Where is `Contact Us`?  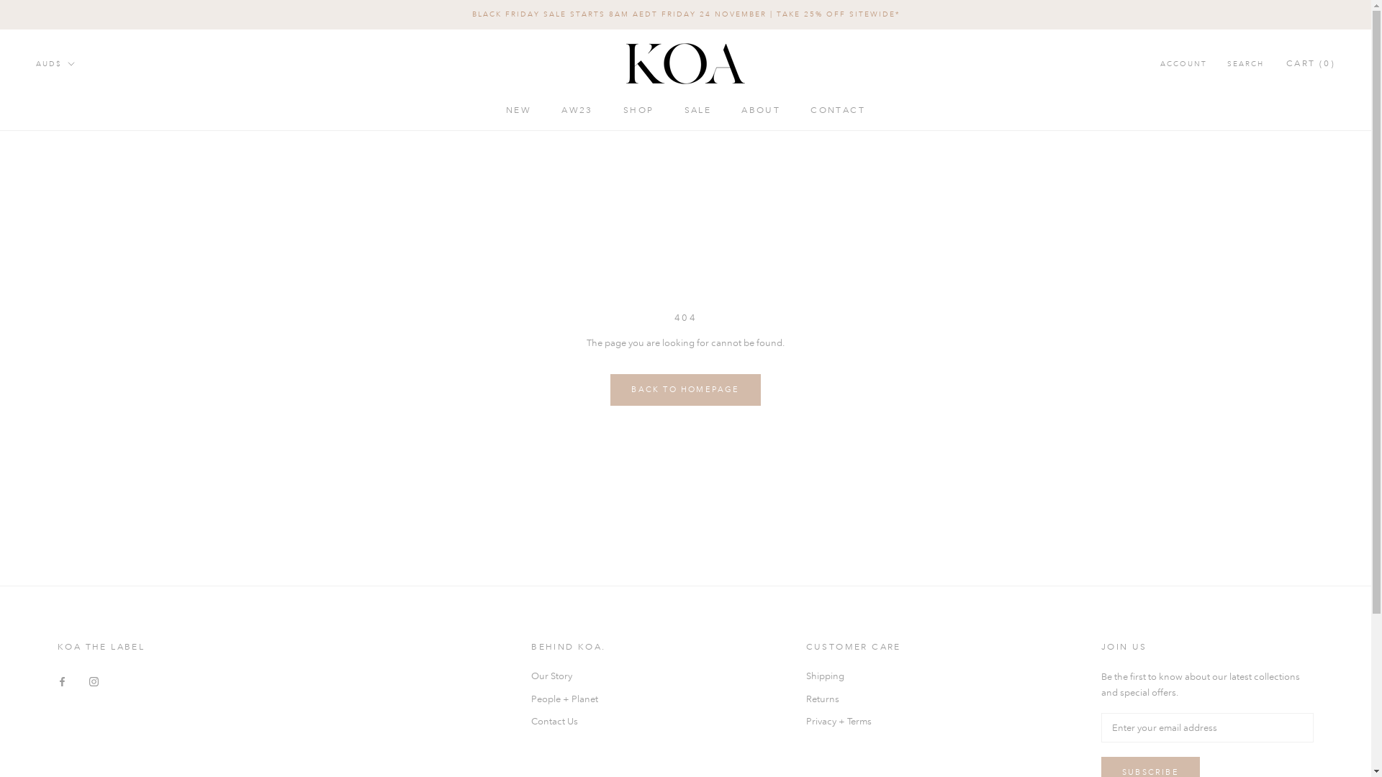
Contact Us is located at coordinates (569, 722).